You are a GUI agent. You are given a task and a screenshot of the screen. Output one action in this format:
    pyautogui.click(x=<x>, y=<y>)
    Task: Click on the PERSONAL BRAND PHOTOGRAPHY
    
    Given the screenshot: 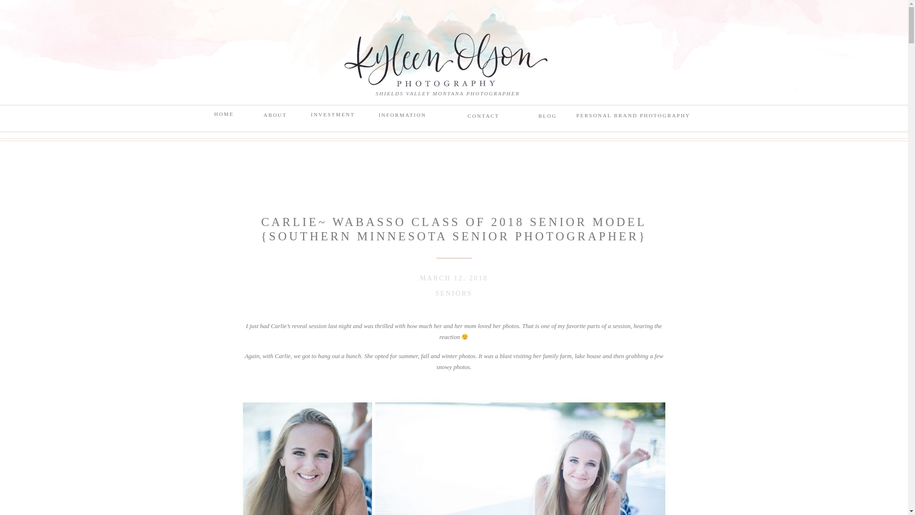 What is the action you would take?
    pyautogui.click(x=633, y=118)
    